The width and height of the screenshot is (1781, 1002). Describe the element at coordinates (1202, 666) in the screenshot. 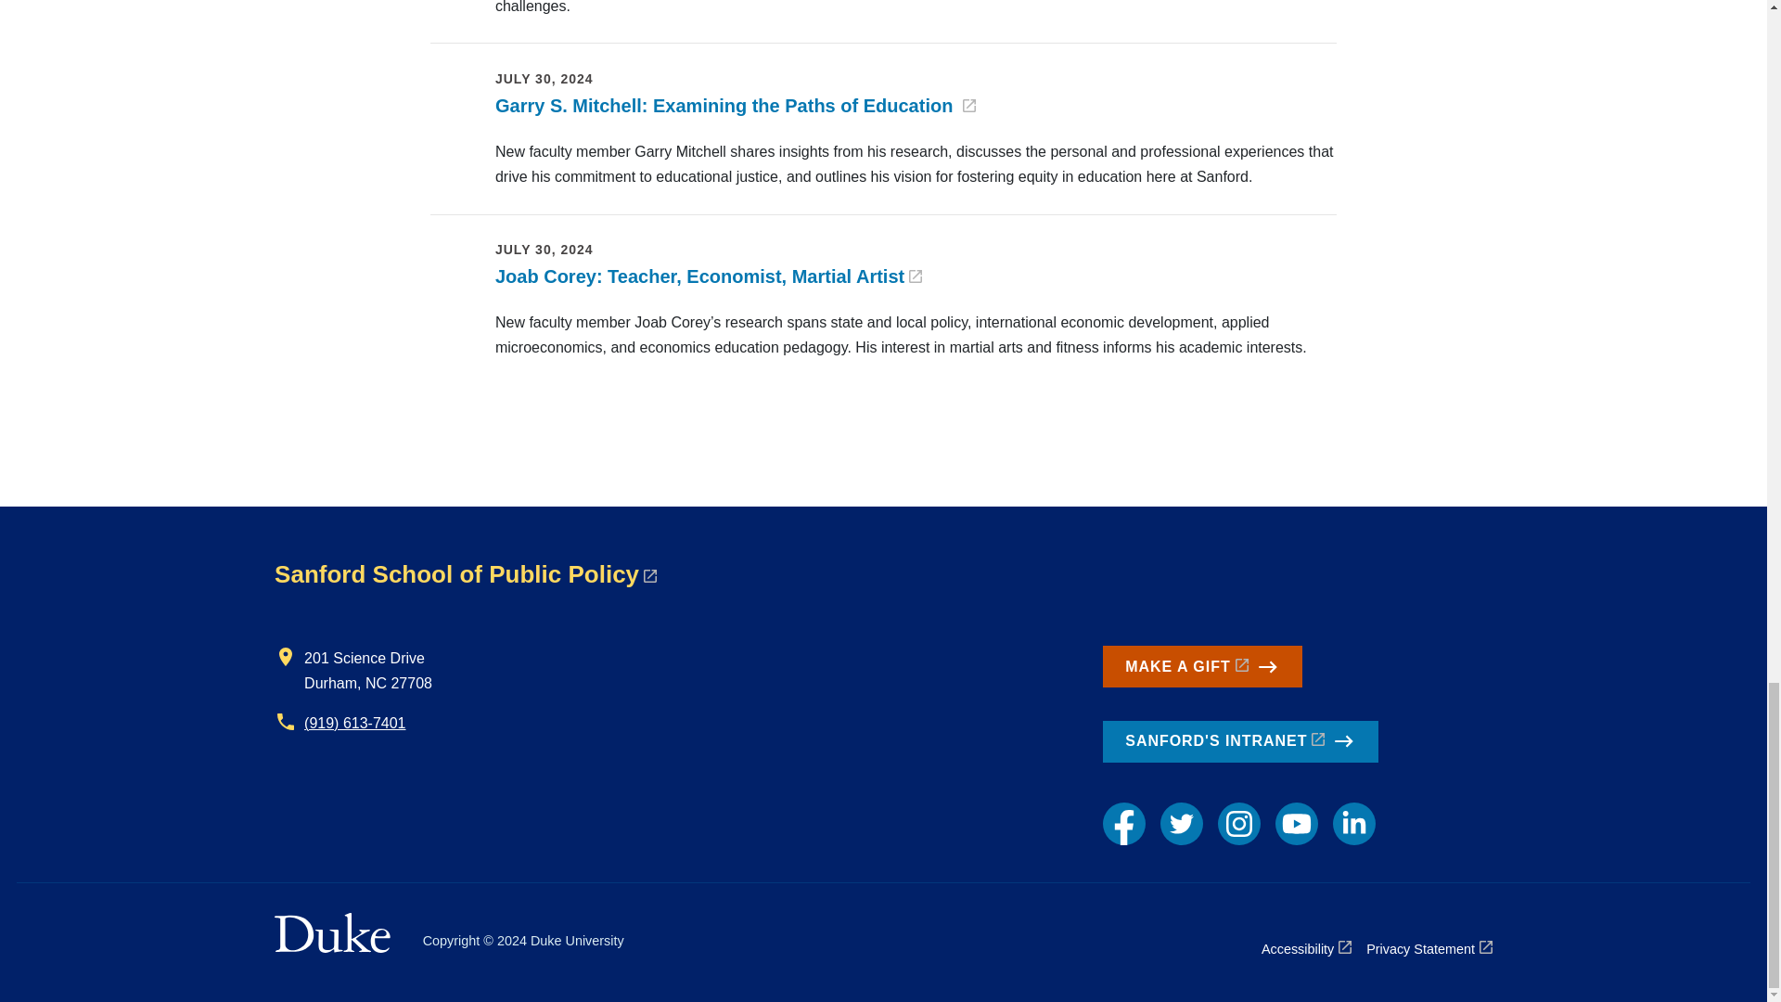

I see `MAKE A GIFT` at that location.